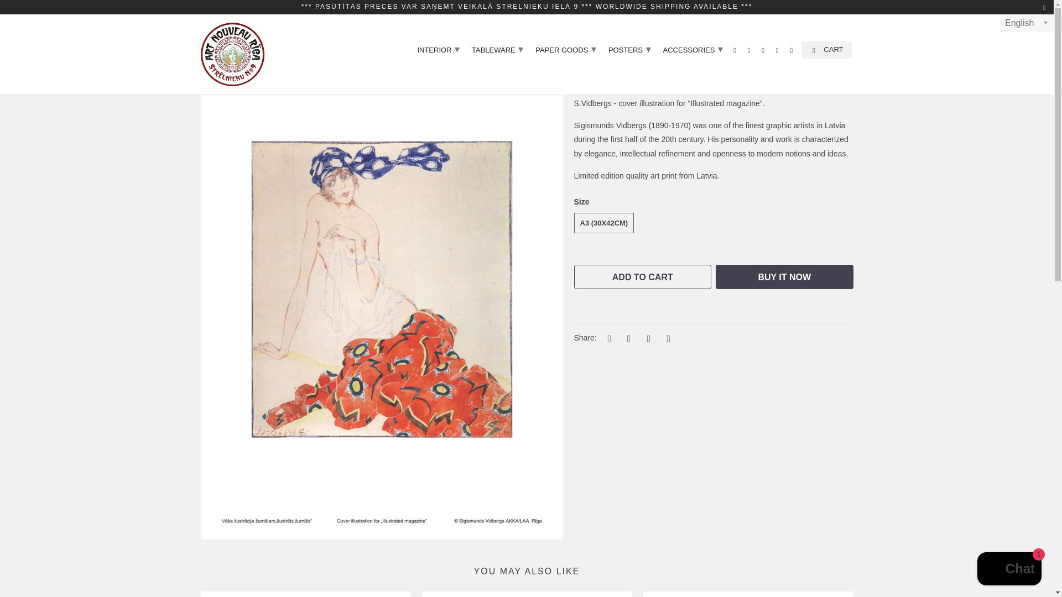  I want to click on Share this on Twitter, so click(607, 338).